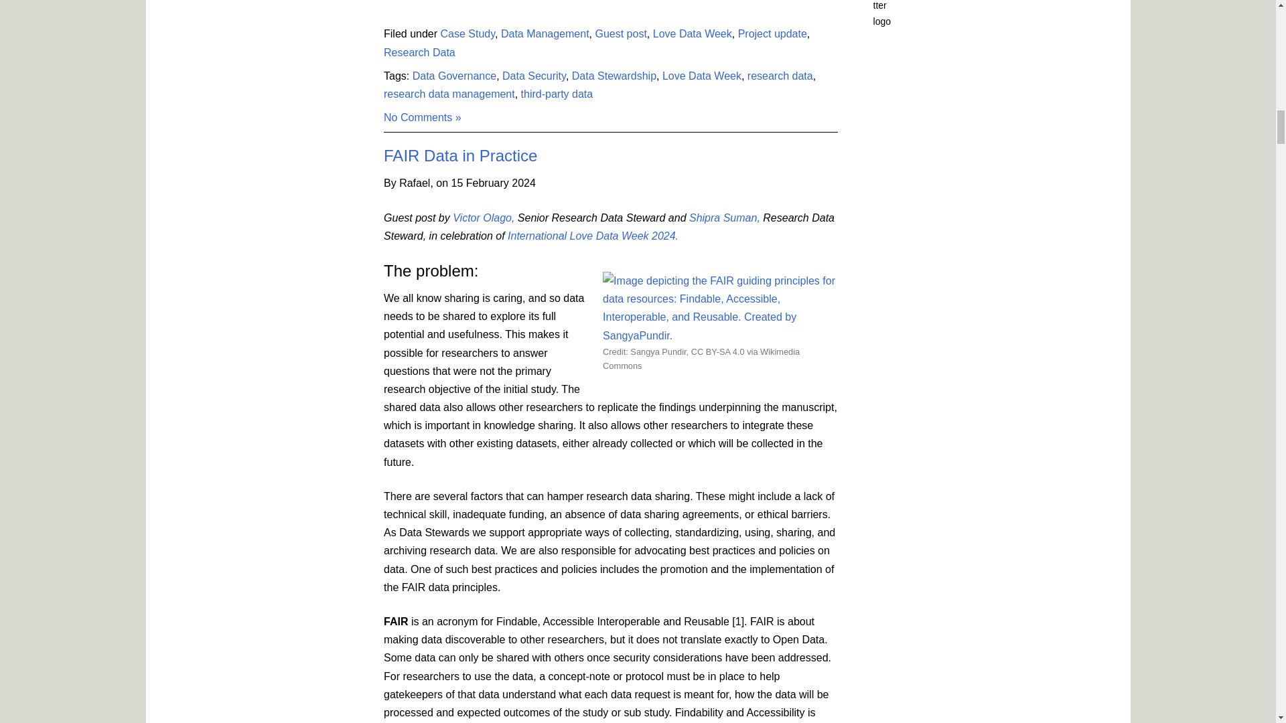  Describe the element at coordinates (468, 33) in the screenshot. I see `Case Study` at that location.